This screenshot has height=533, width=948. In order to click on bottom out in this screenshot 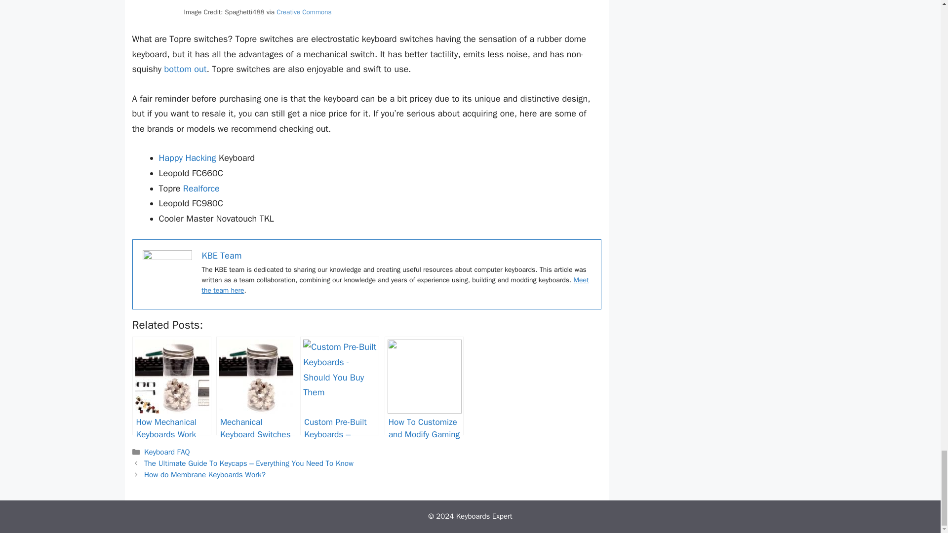, I will do `click(185, 69)`.